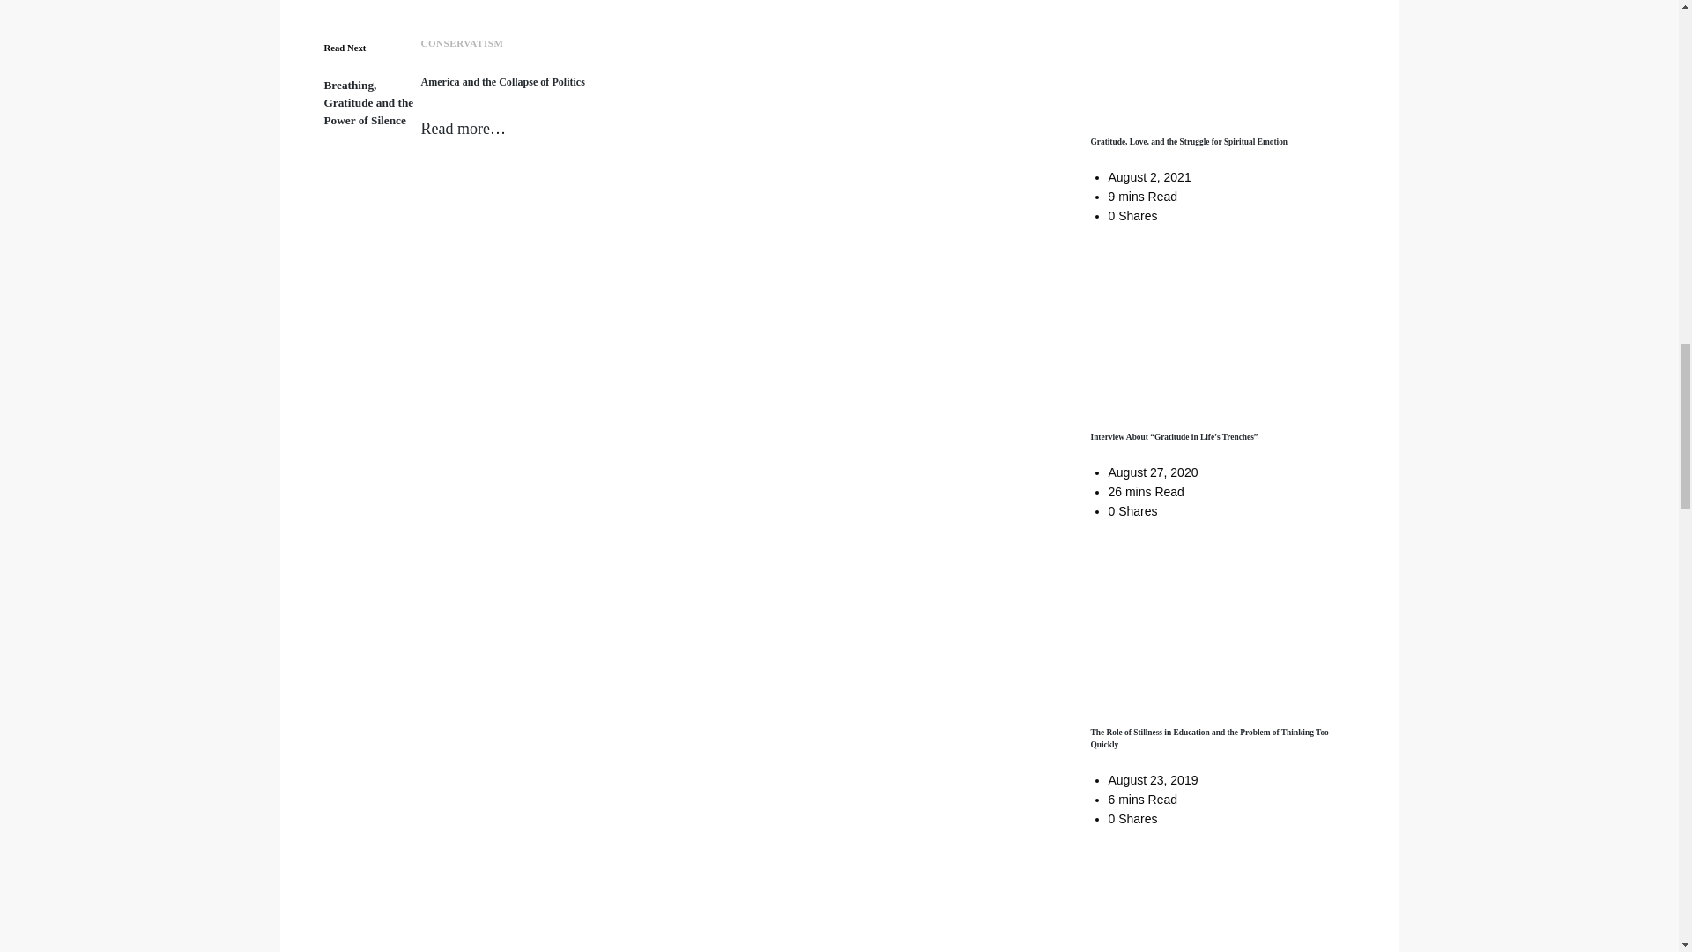  I want to click on Republicans Cast Doubt on Normal Operations of Human Mind, so click(369, 102).